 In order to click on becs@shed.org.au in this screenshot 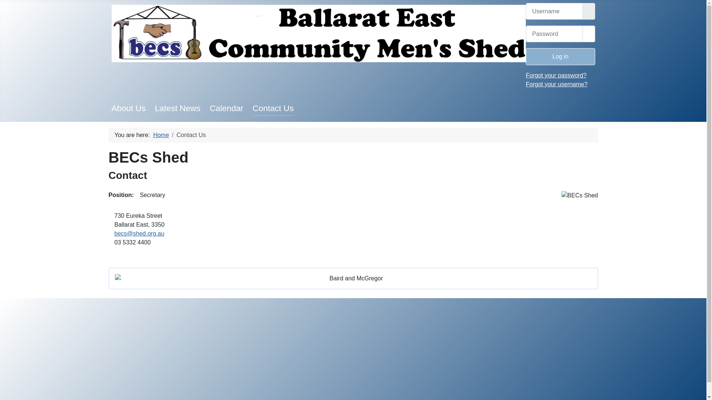, I will do `click(139, 233)`.